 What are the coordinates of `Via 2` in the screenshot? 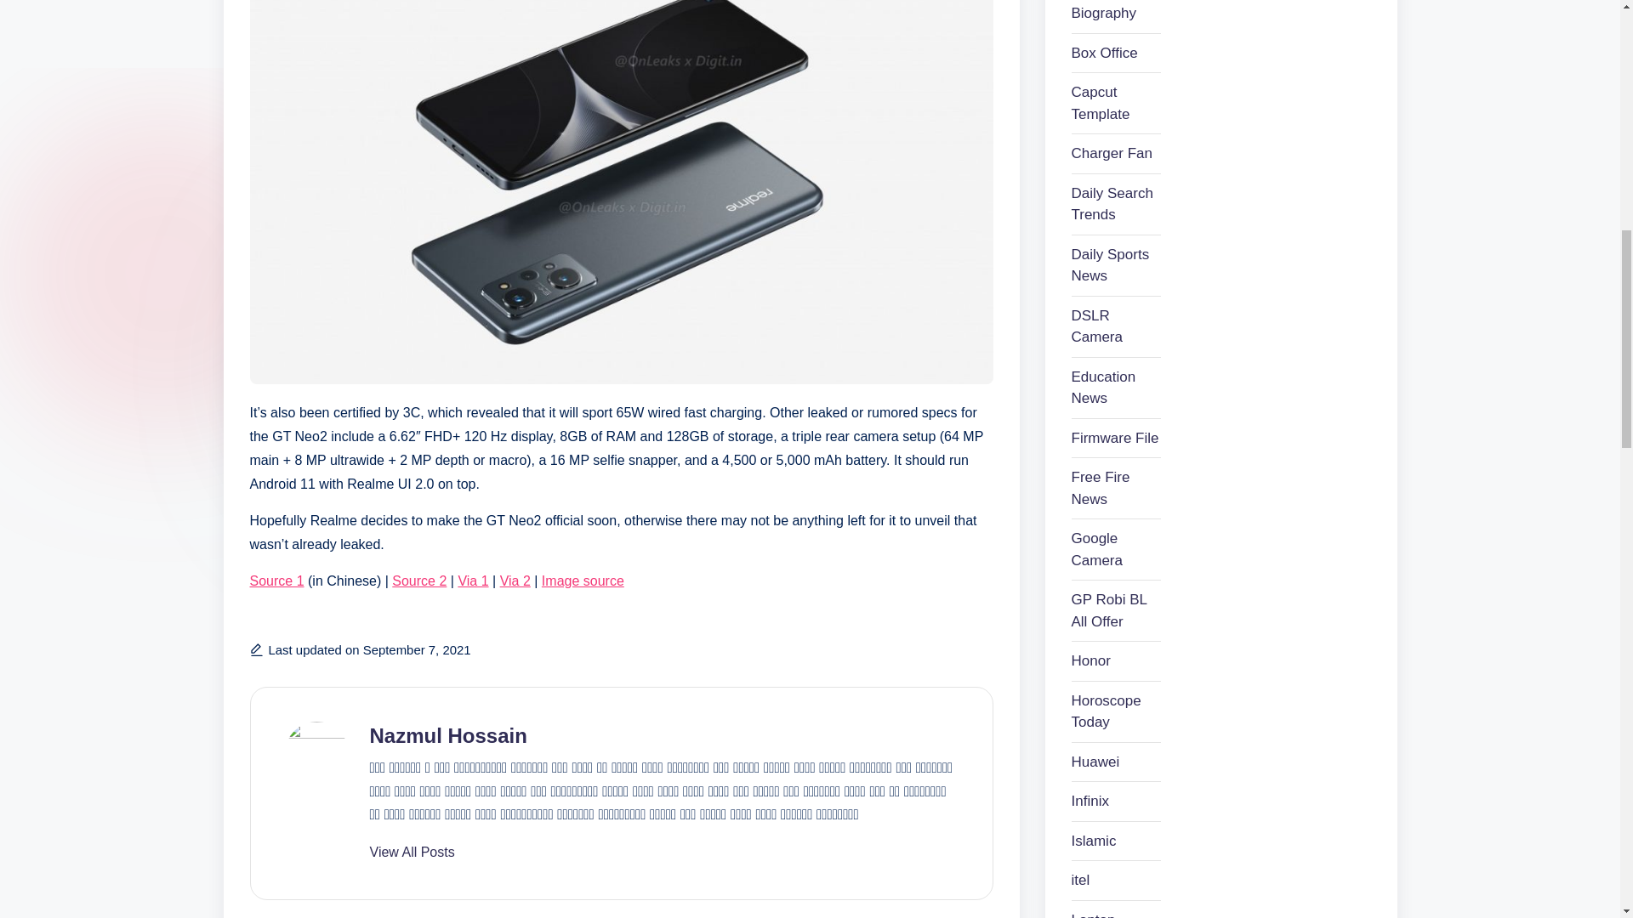 It's located at (515, 581).